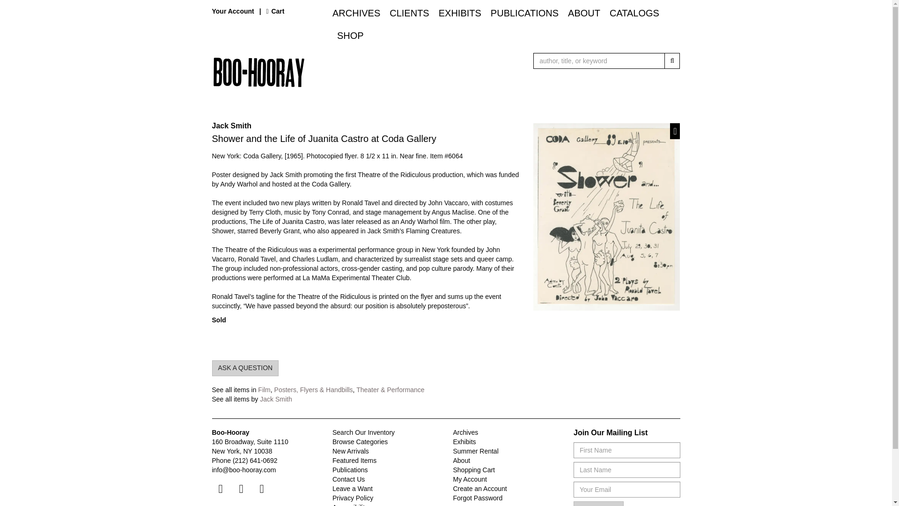 This screenshot has width=899, height=506. Describe the element at coordinates (350, 451) in the screenshot. I see `New Arrivals` at that location.